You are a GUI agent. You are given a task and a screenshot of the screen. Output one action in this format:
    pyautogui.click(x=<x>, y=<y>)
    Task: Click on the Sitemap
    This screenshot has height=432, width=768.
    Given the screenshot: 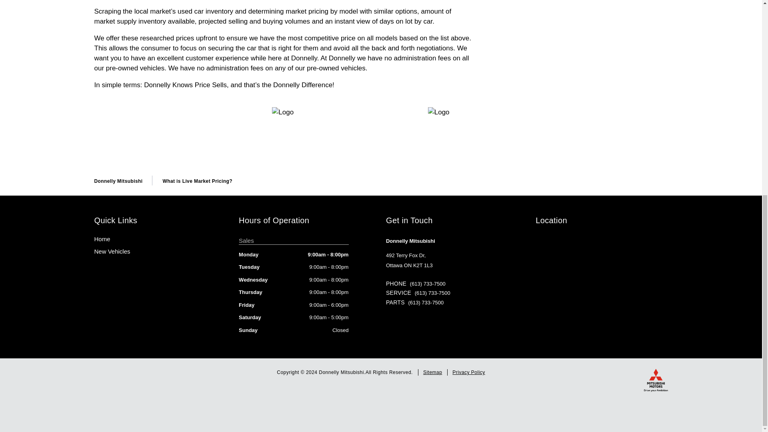 What is the action you would take?
    pyautogui.click(x=432, y=372)
    